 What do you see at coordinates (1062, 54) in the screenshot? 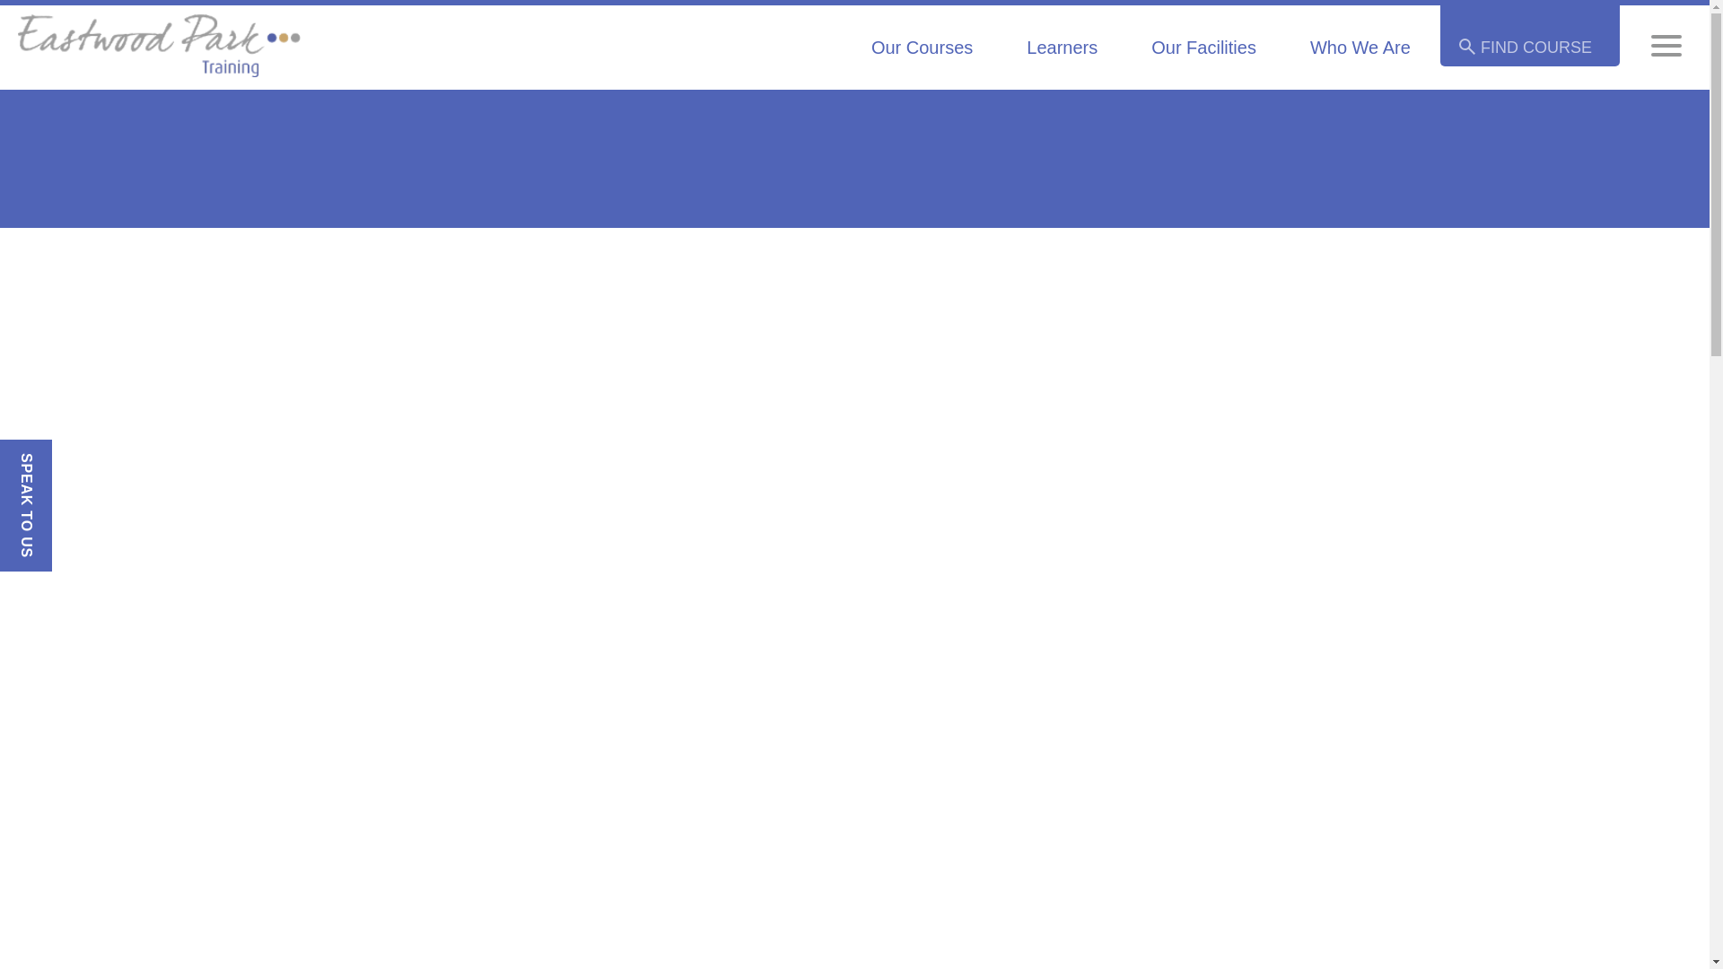
I see `Learners` at bounding box center [1062, 54].